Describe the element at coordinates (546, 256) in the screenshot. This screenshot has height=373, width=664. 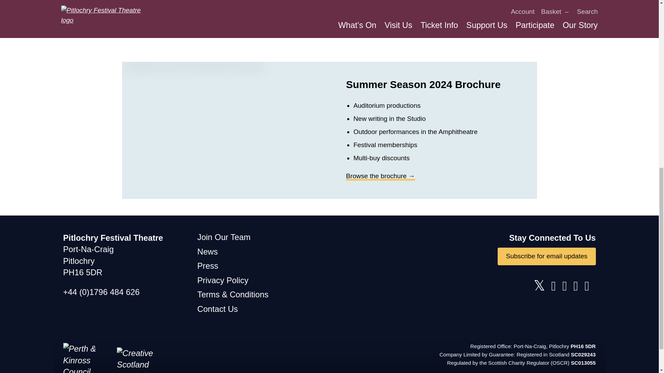
I see `Subscribe for email updates` at that location.